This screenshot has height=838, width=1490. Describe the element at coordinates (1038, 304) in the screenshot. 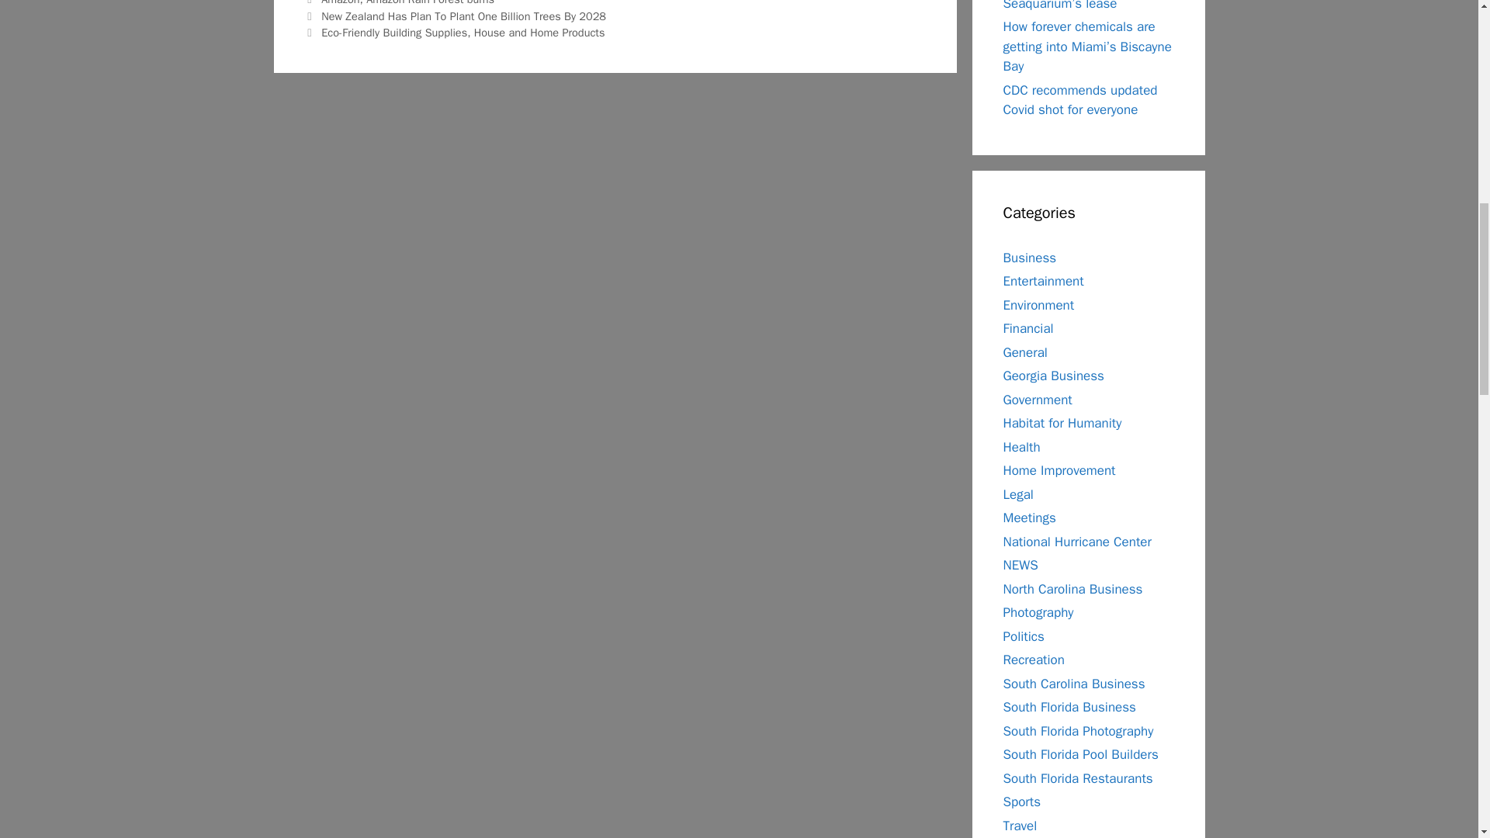

I see `Environment` at that location.